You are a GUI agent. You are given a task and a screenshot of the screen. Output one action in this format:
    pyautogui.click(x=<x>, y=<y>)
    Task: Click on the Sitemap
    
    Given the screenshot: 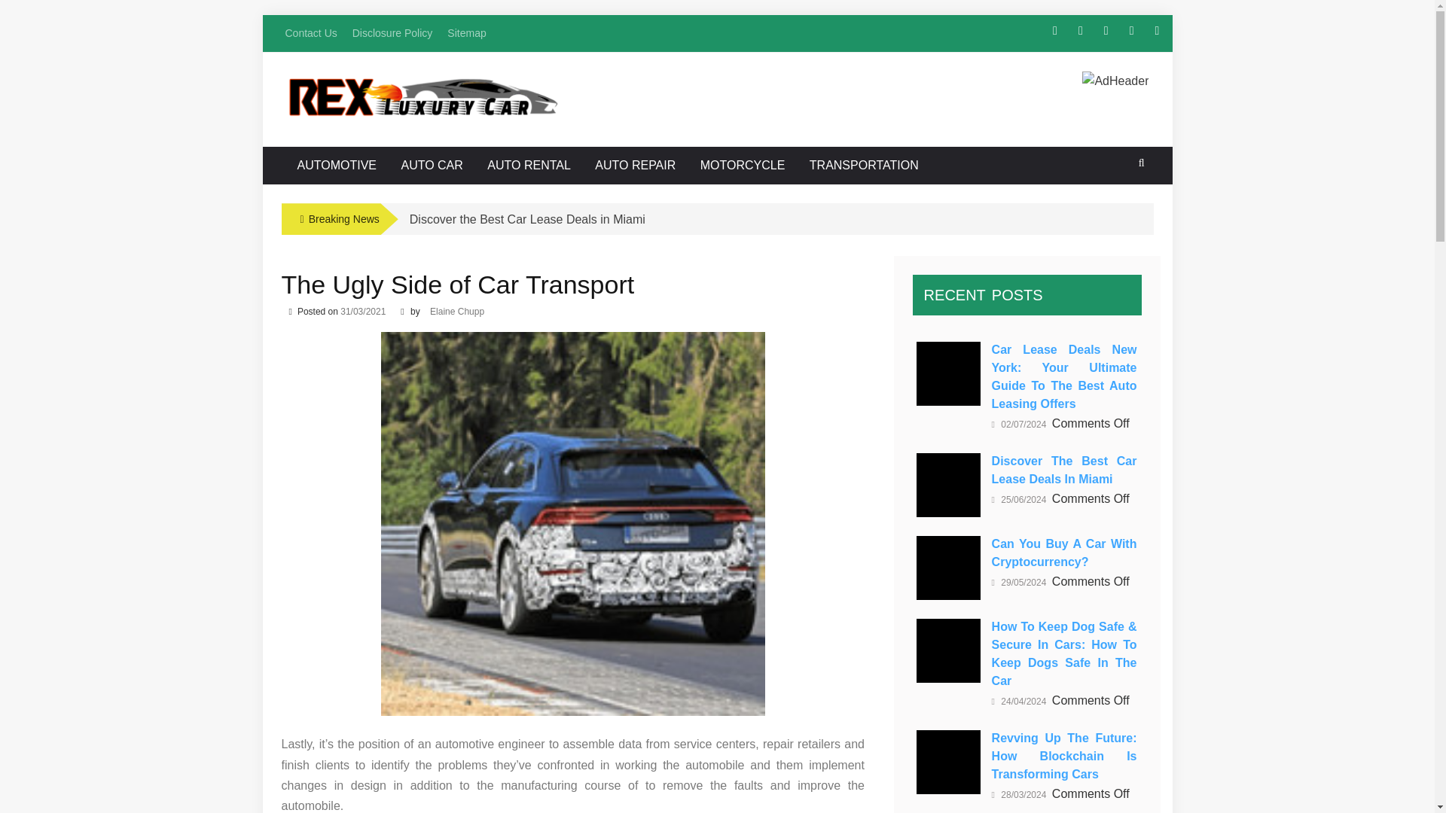 What is the action you would take?
    pyautogui.click(x=465, y=33)
    